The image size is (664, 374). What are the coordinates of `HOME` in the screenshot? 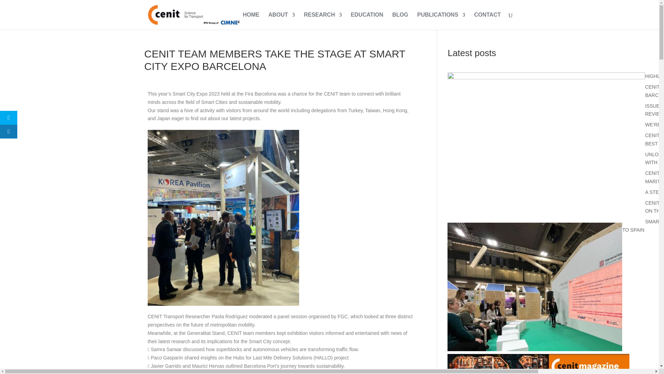 It's located at (251, 21).